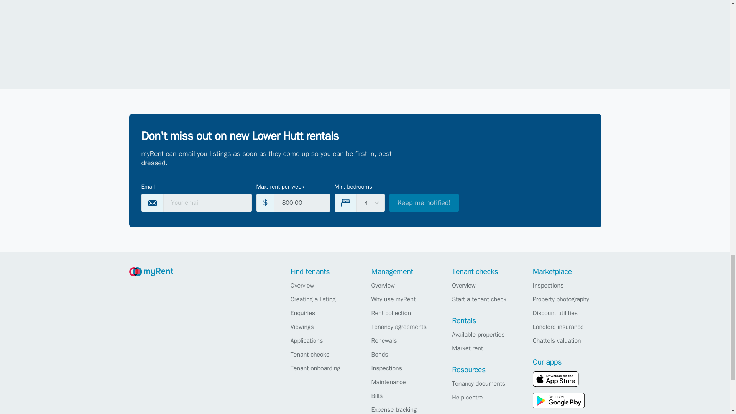 The height and width of the screenshot is (414, 736). Describe the element at coordinates (324, 313) in the screenshot. I see `Enquiries` at that location.